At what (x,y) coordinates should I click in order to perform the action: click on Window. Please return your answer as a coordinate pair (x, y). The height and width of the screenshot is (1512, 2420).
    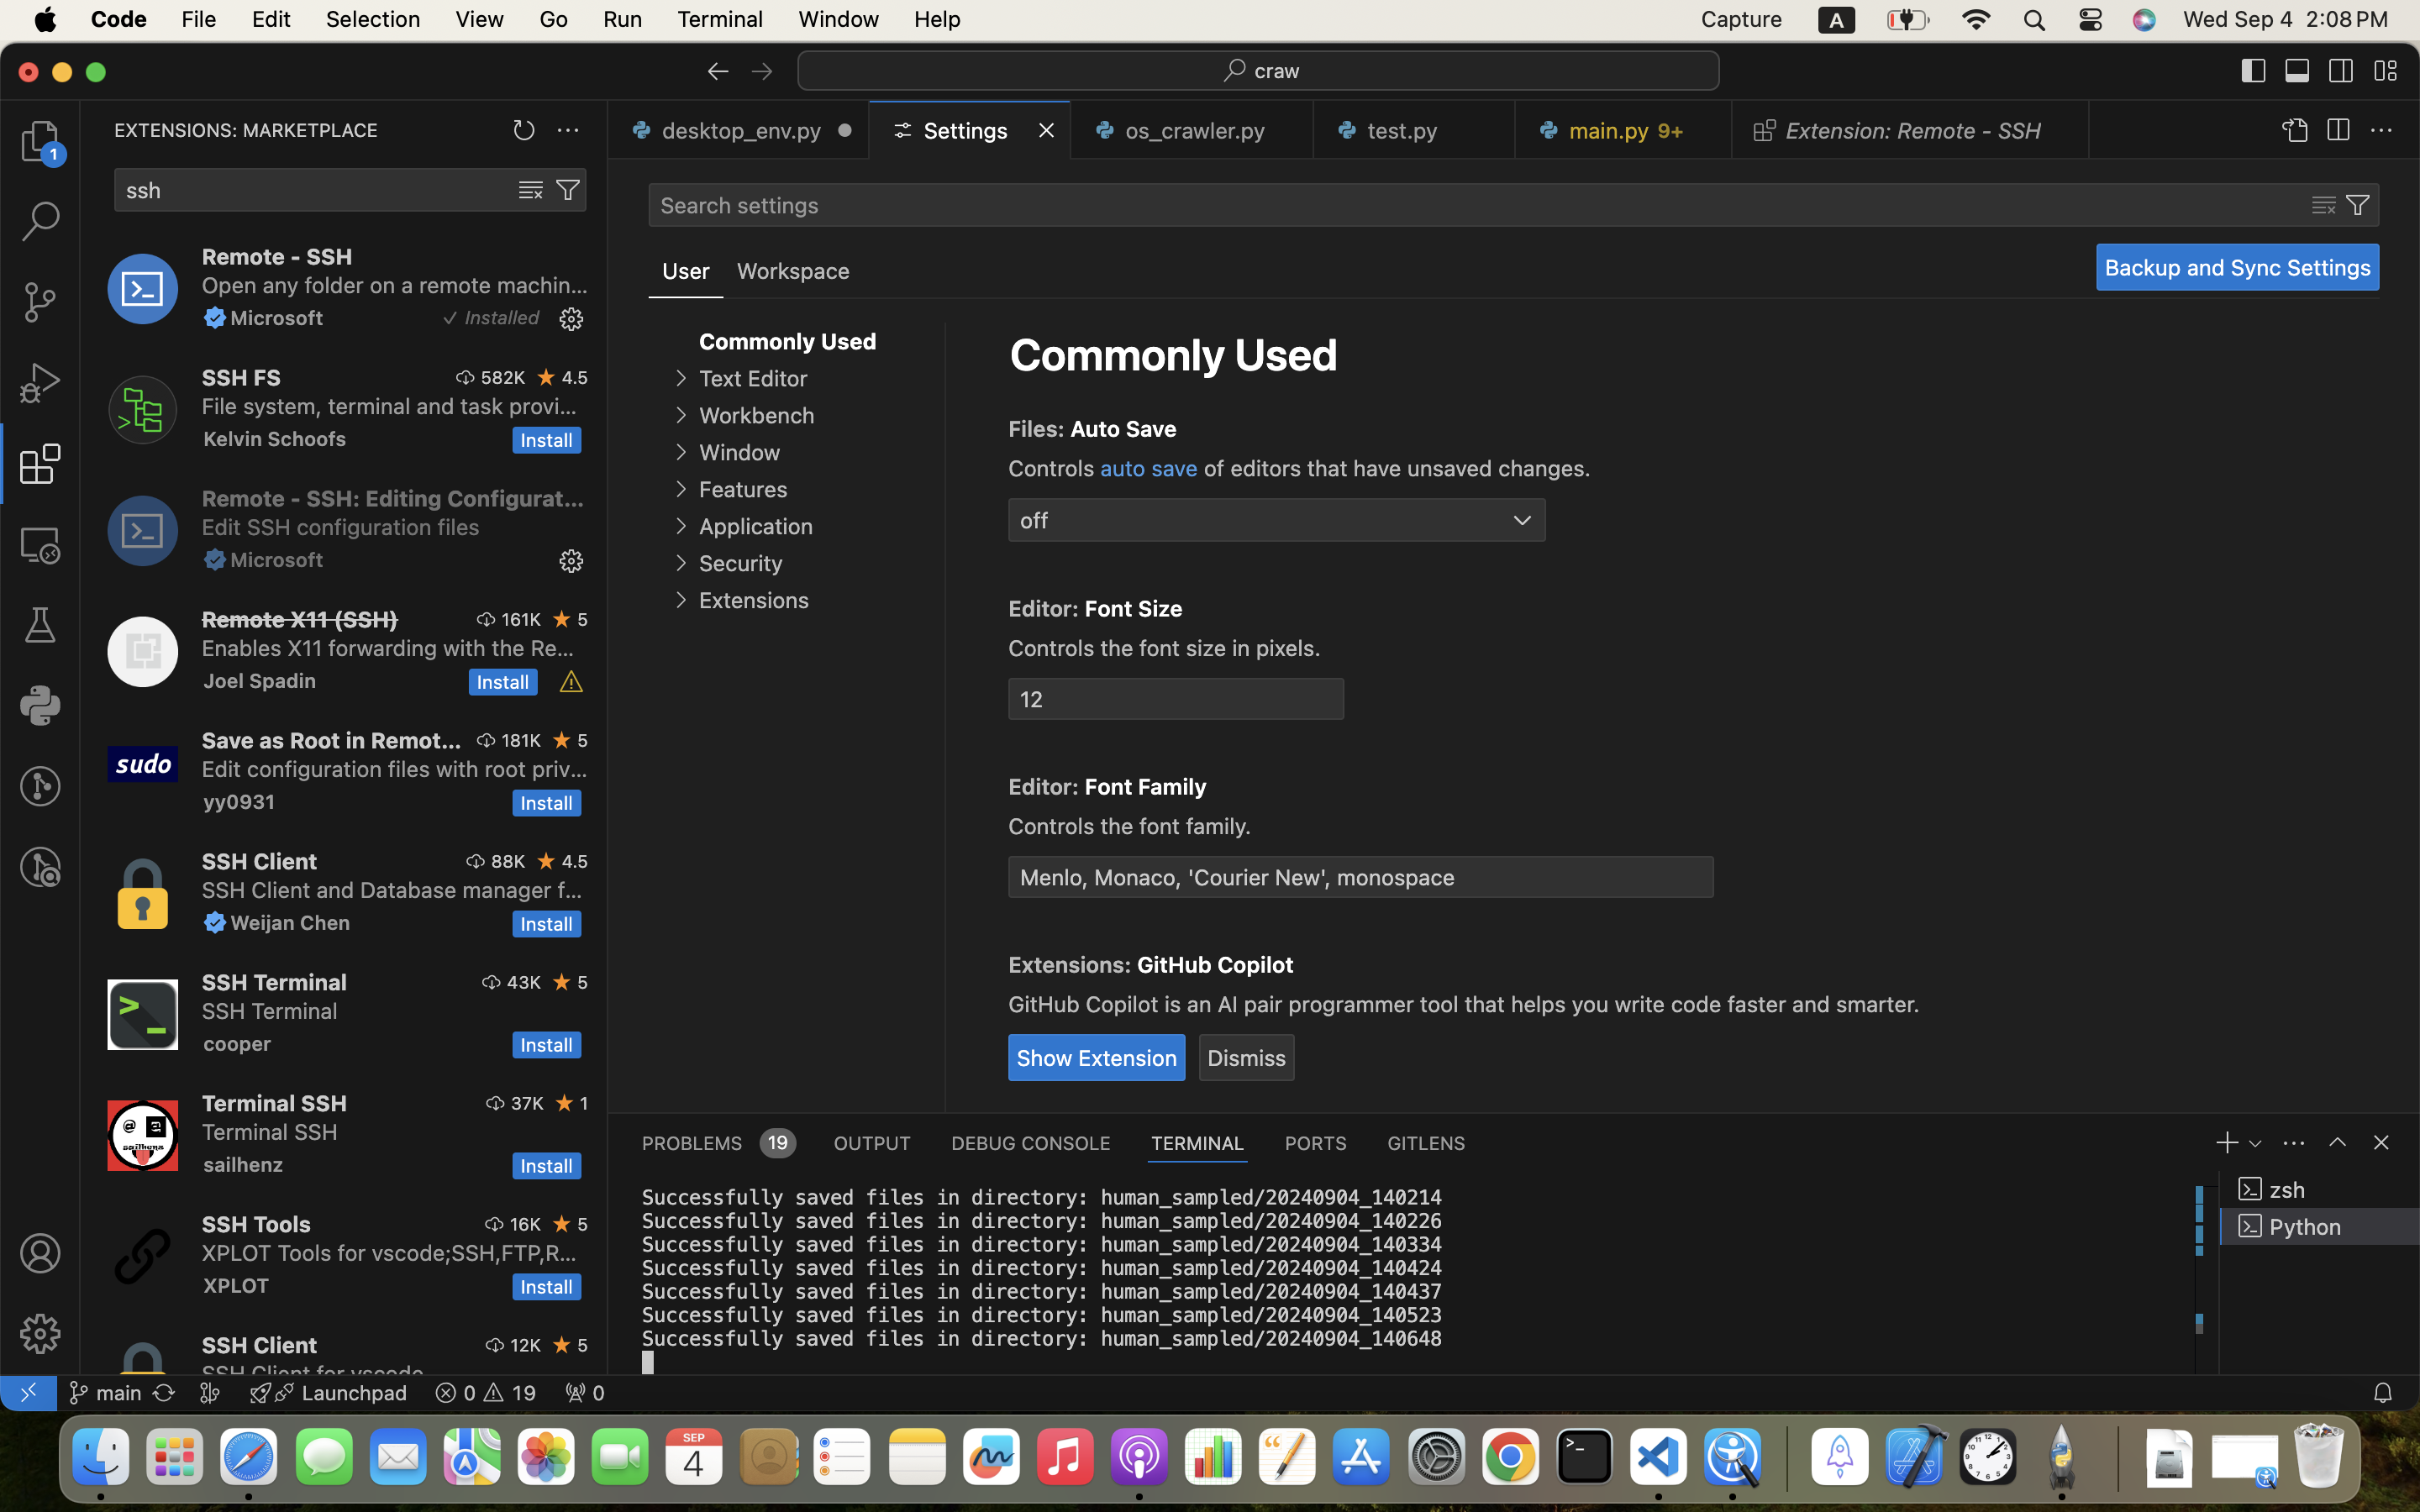
    Looking at the image, I should click on (739, 453).